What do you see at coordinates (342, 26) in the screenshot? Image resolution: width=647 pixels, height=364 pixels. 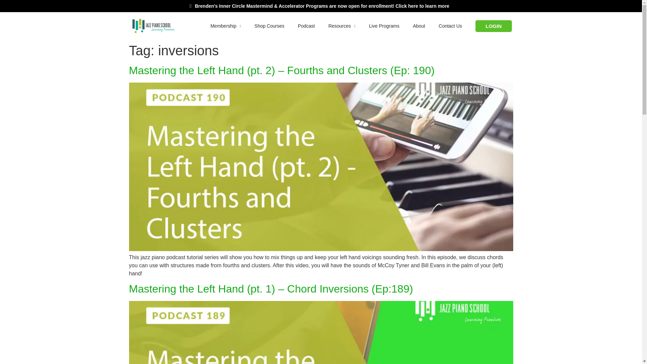 I see `Resources` at bounding box center [342, 26].